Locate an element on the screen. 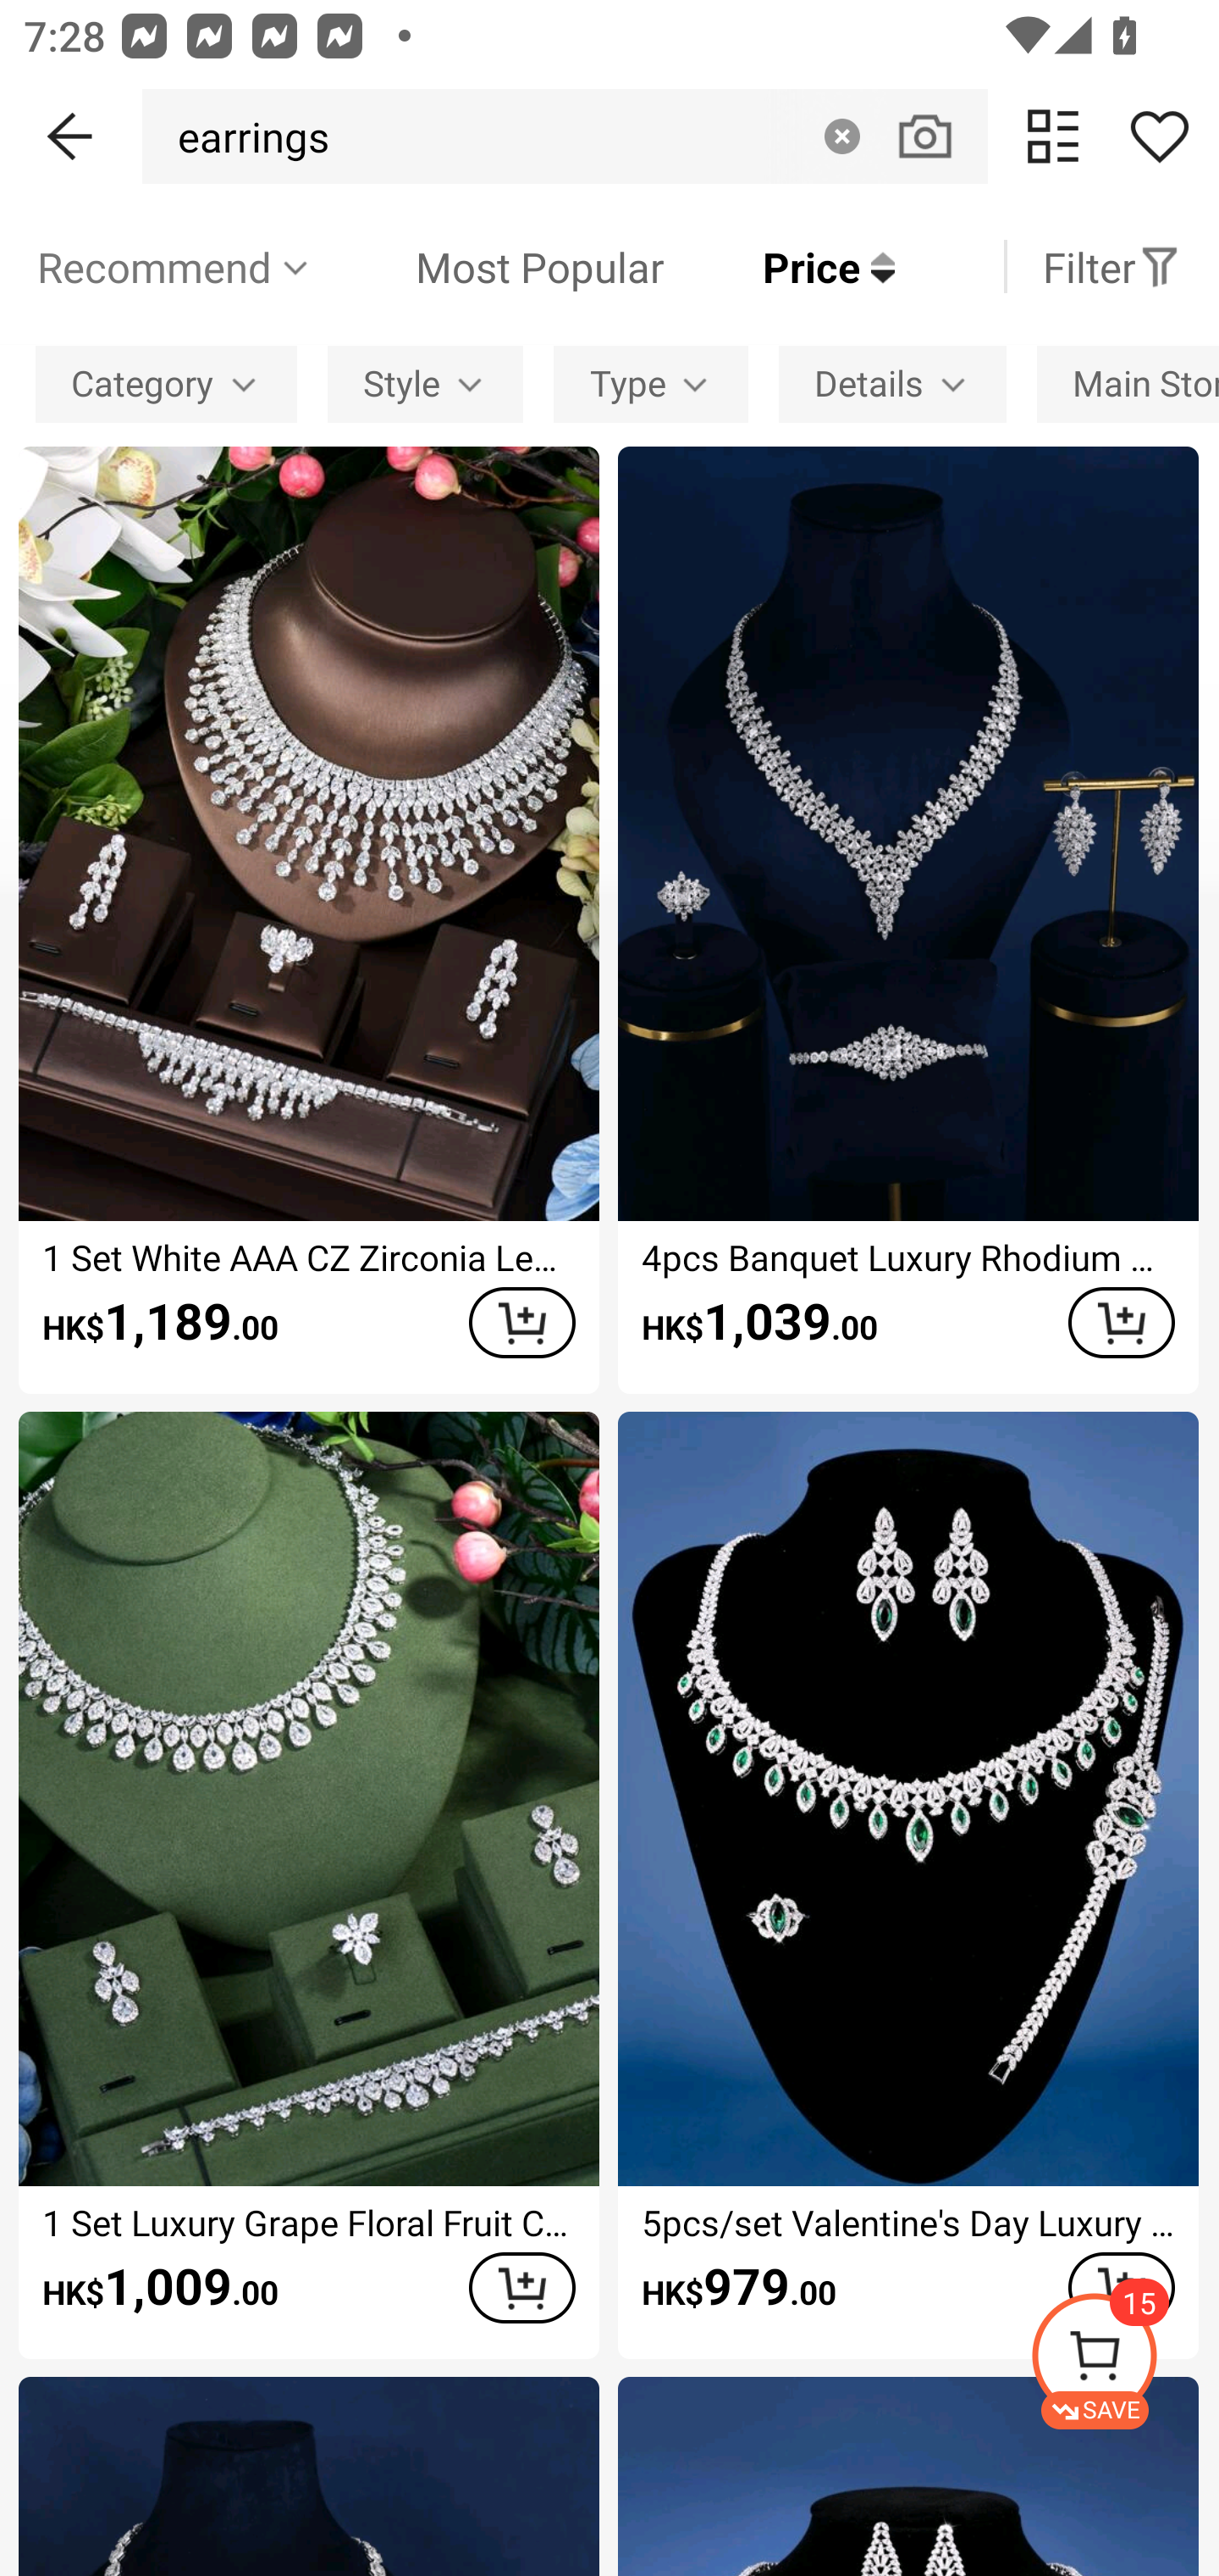 The height and width of the screenshot is (2576, 1219). ADD TO CART is located at coordinates (521, 2287).